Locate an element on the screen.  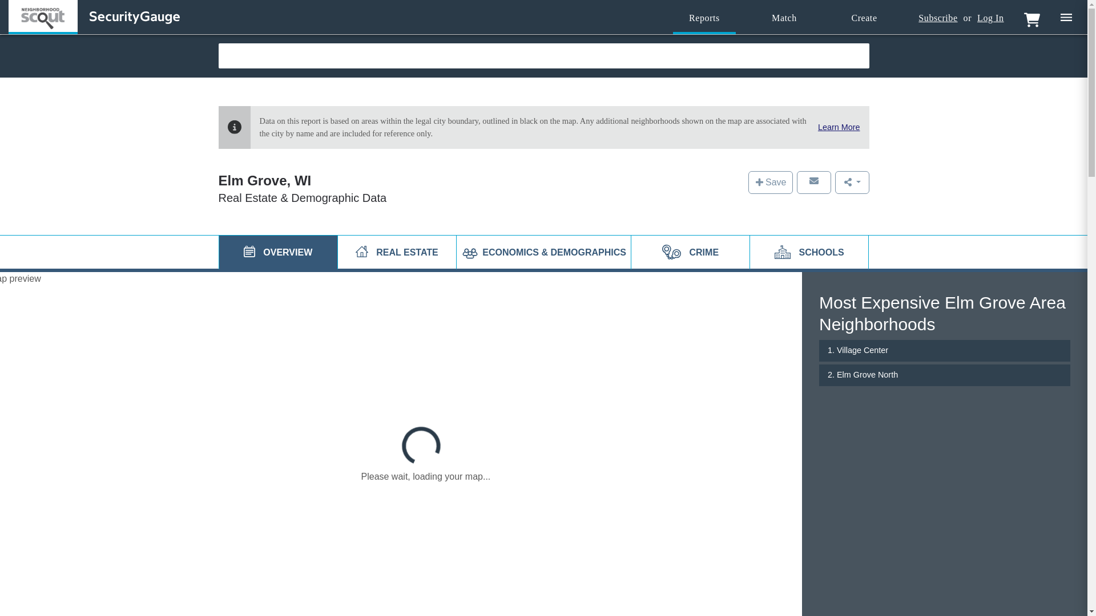
j is located at coordinates (249, 251).